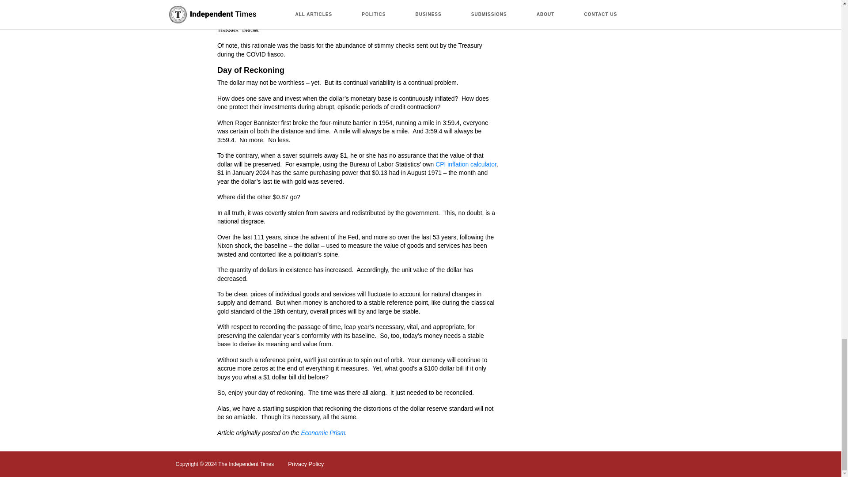 The height and width of the screenshot is (477, 848). What do you see at coordinates (323, 433) in the screenshot?
I see `Economic Prism` at bounding box center [323, 433].